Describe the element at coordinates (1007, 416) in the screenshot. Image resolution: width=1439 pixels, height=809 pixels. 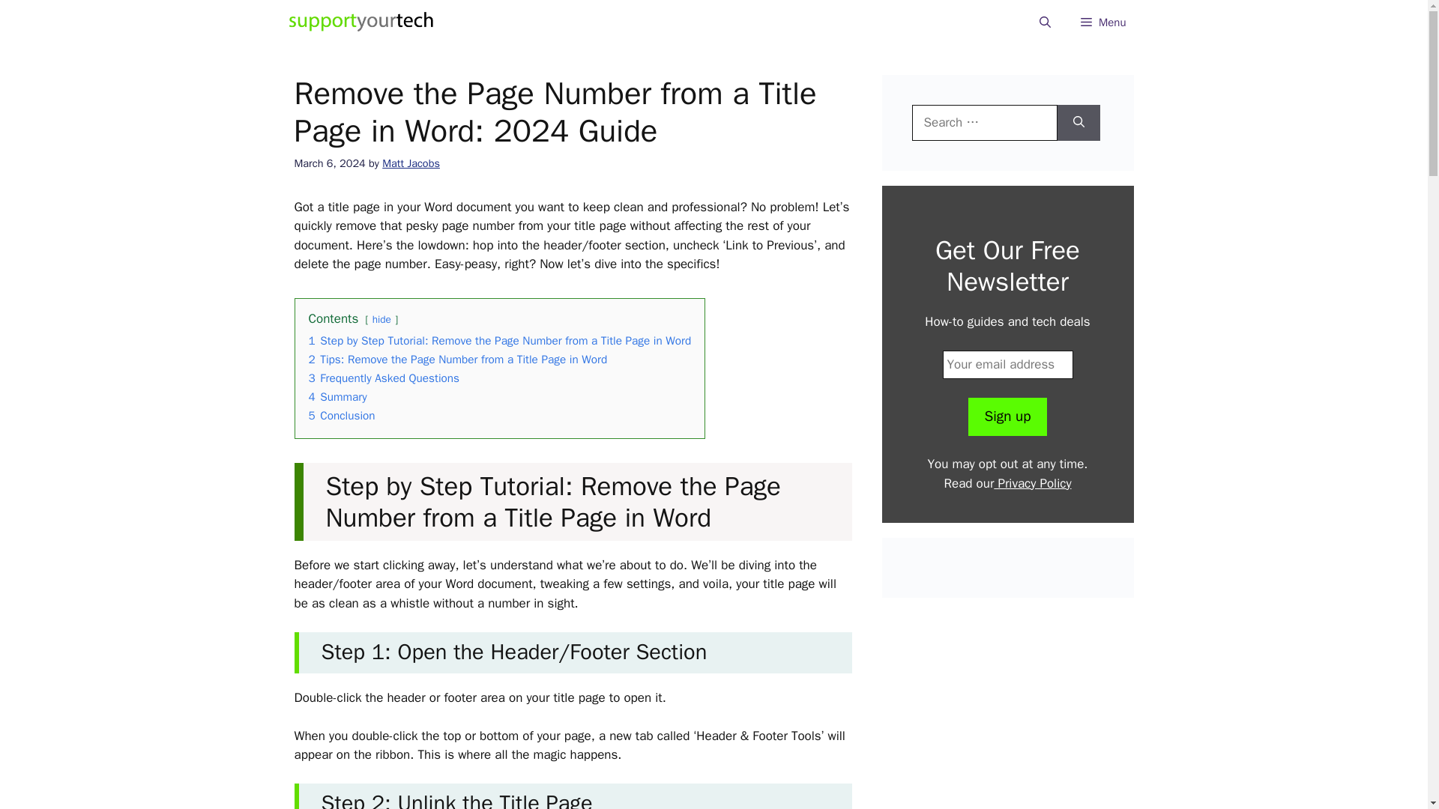
I see `Sign up` at that location.